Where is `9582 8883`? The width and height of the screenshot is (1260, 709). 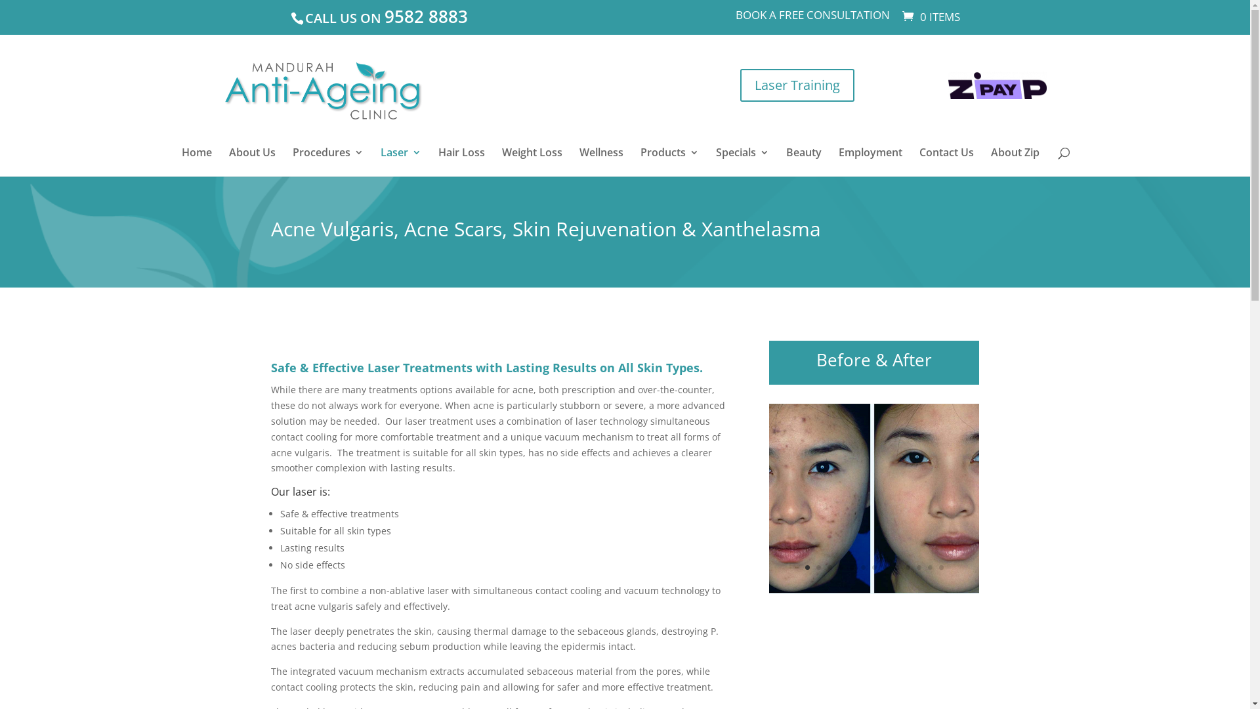
9582 8883 is located at coordinates (427, 16).